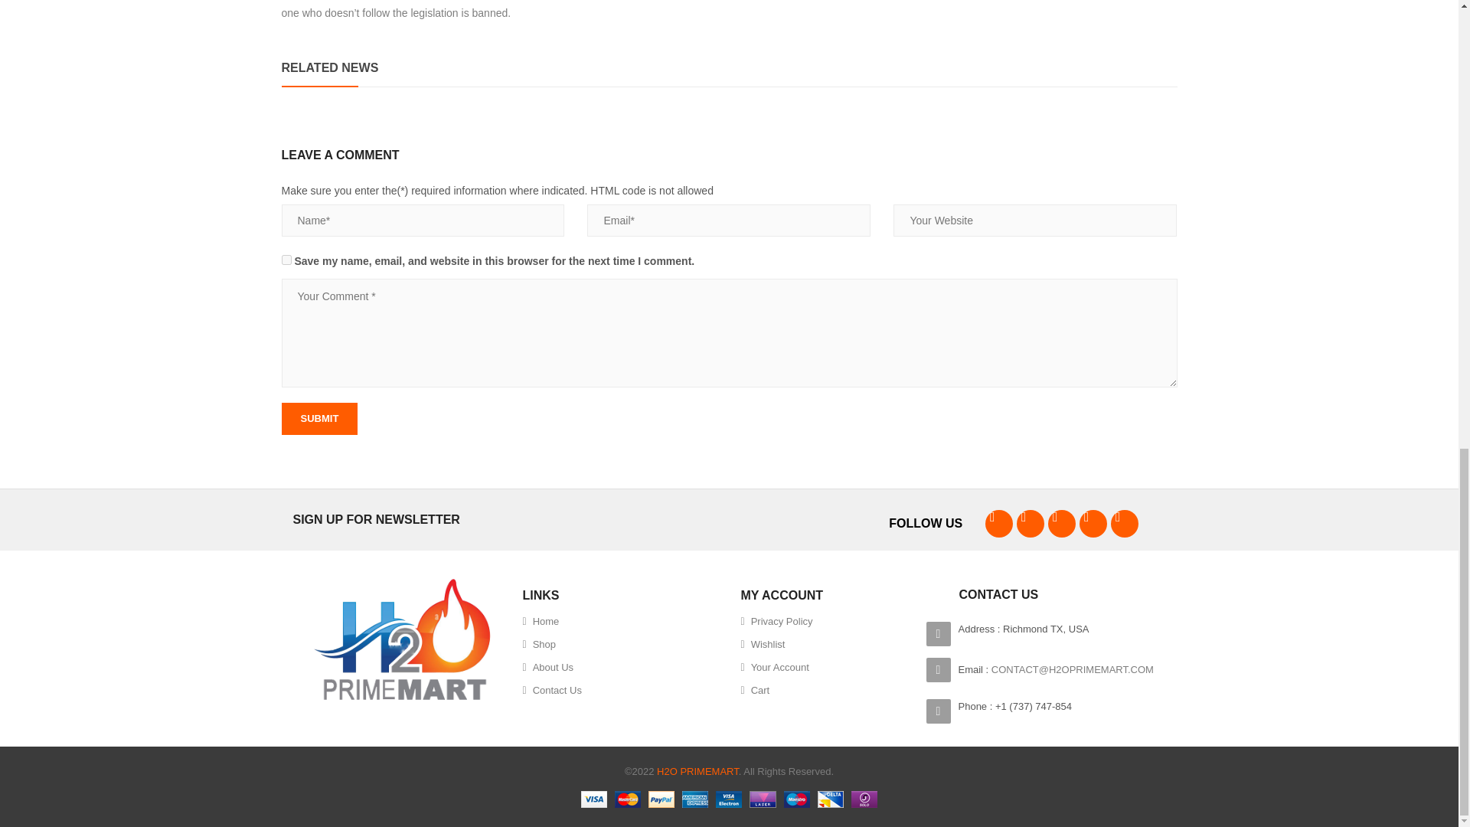 The image size is (1470, 827). What do you see at coordinates (538, 645) in the screenshot?
I see `Shop` at bounding box center [538, 645].